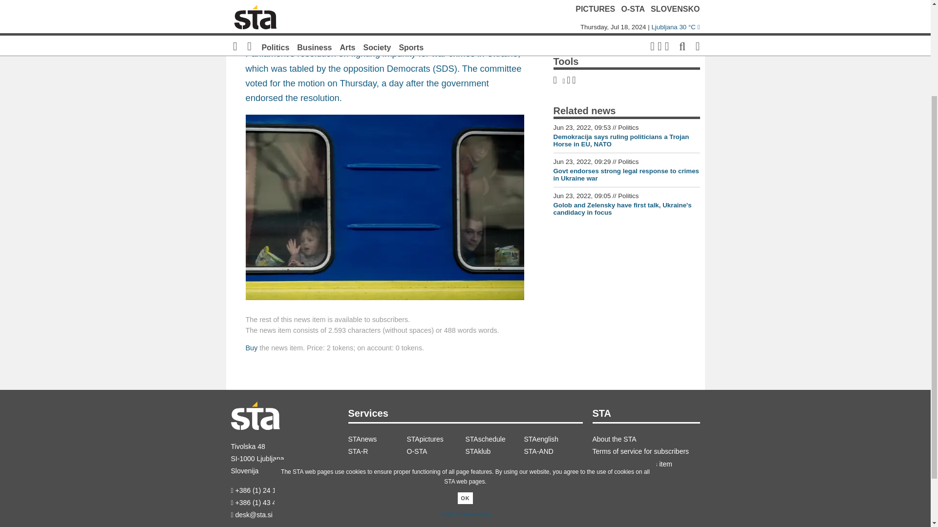  What do you see at coordinates (553, 464) in the screenshot?
I see `STA-M` at bounding box center [553, 464].